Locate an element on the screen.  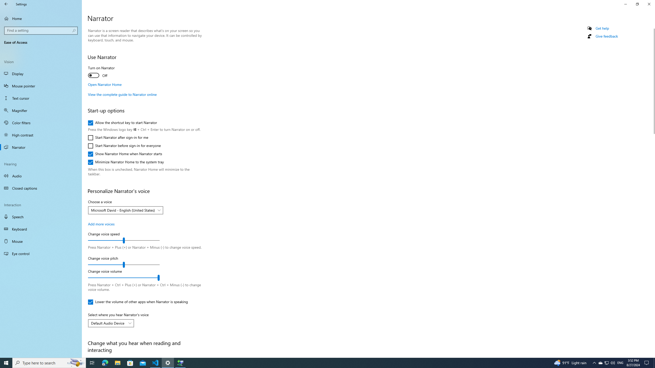
Start Narrator after sign-in for me is located at coordinates (118, 137).